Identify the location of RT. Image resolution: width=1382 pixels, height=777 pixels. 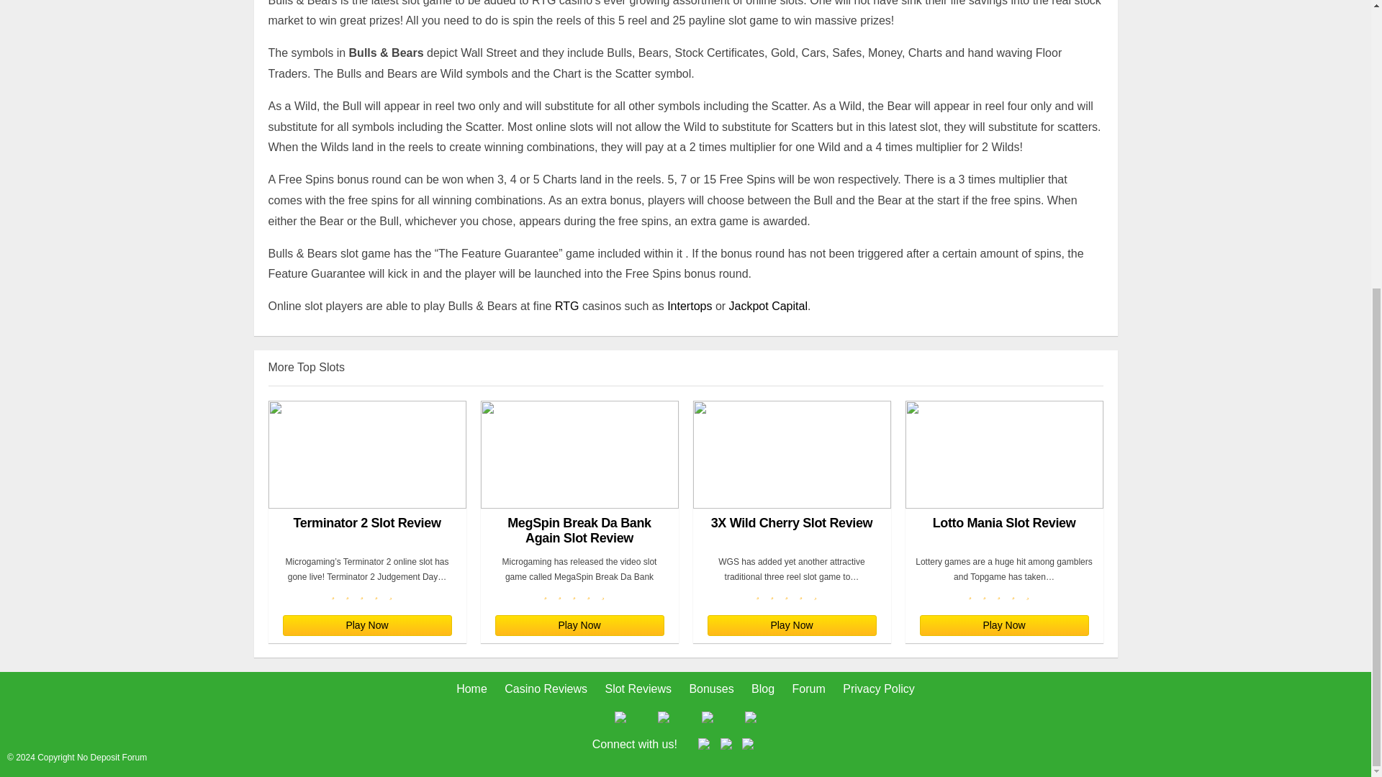
(562, 306).